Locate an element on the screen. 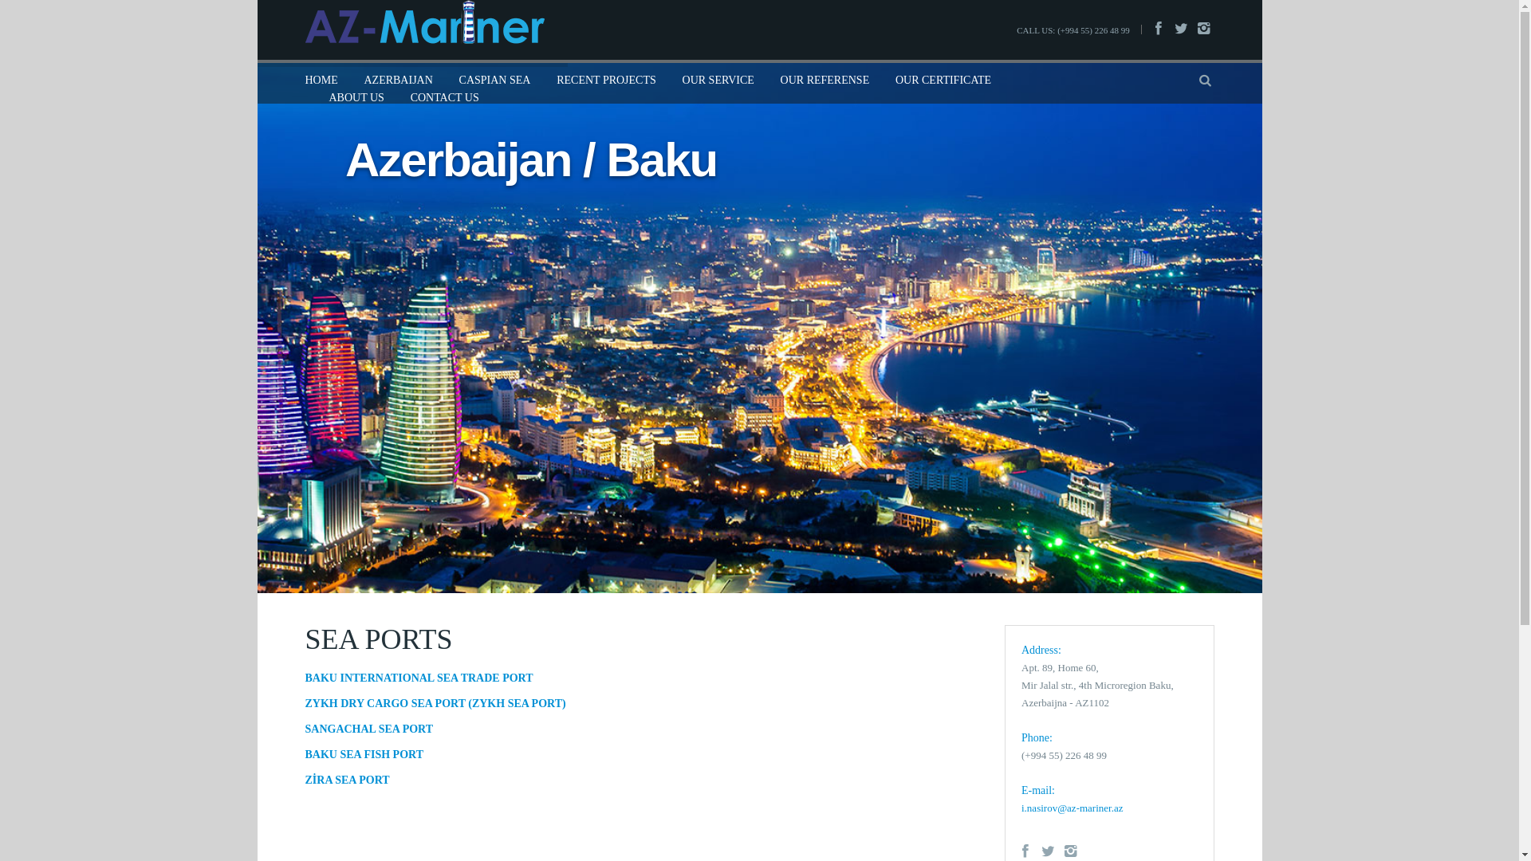 The height and width of the screenshot is (861, 1531). HOME is located at coordinates (321, 81).